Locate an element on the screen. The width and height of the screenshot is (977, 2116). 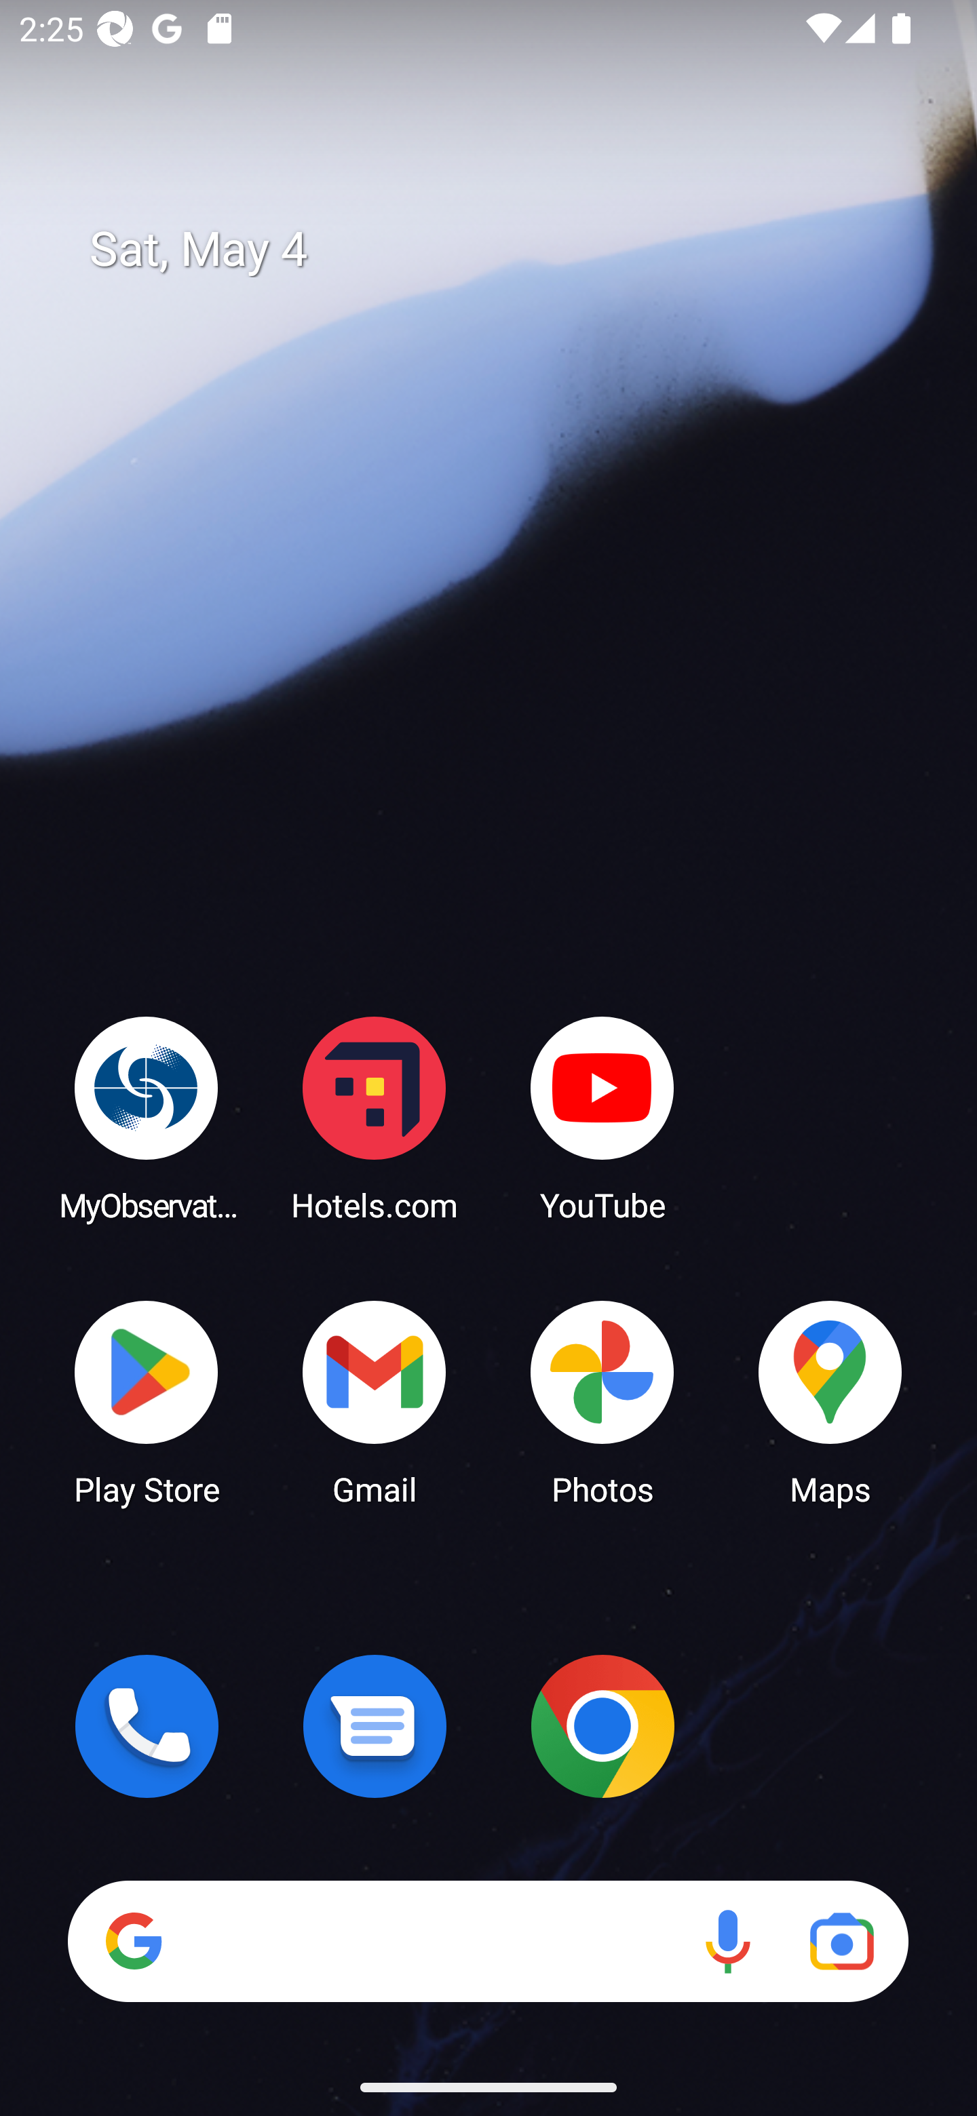
Voice search is located at coordinates (727, 1941).